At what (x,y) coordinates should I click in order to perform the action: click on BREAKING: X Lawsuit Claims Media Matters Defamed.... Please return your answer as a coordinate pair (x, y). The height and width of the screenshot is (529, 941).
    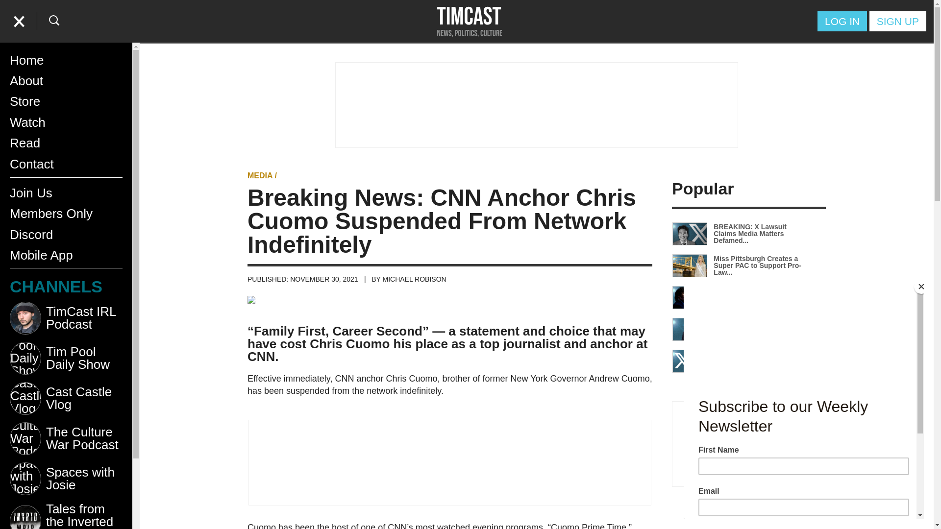
    Looking at the image, I should click on (739, 234).